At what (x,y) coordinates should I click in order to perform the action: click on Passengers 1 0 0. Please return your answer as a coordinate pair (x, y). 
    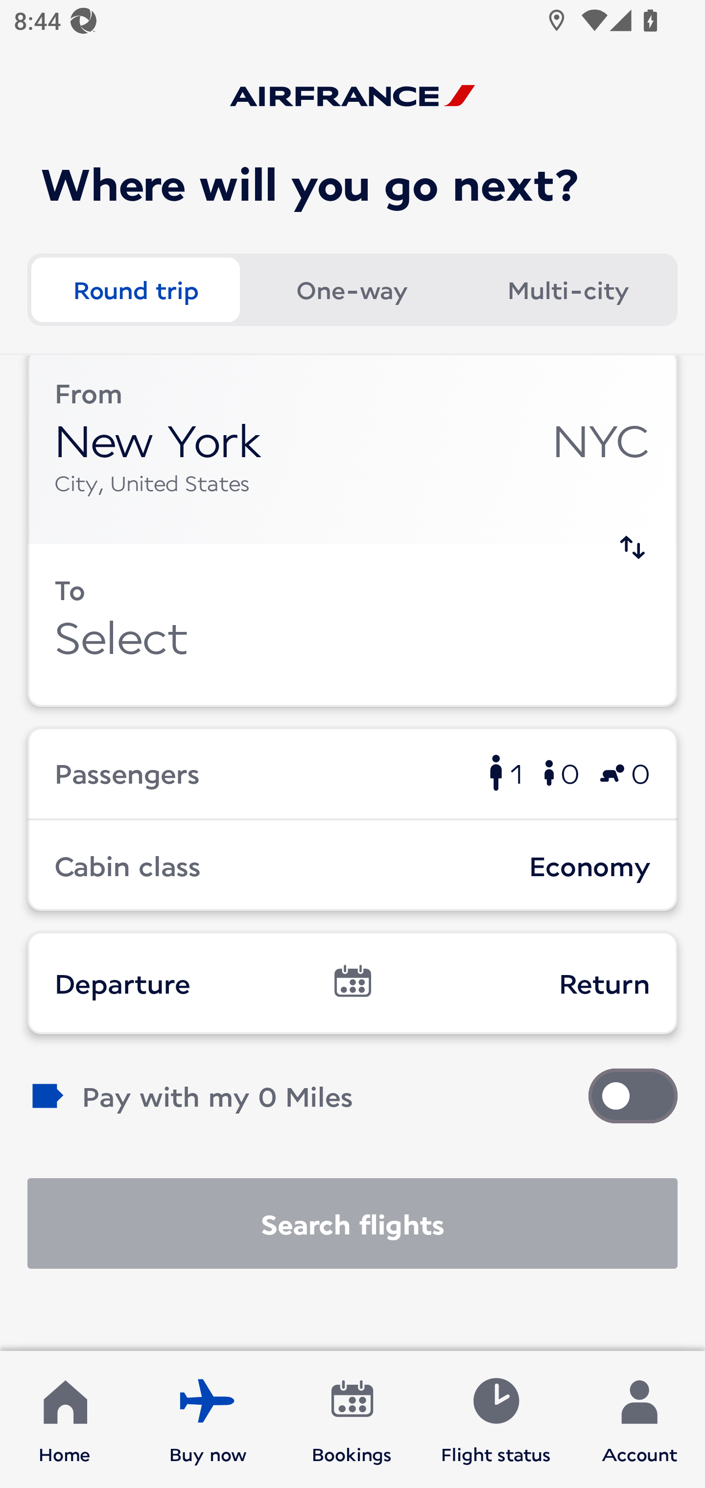
    Looking at the image, I should click on (352, 773).